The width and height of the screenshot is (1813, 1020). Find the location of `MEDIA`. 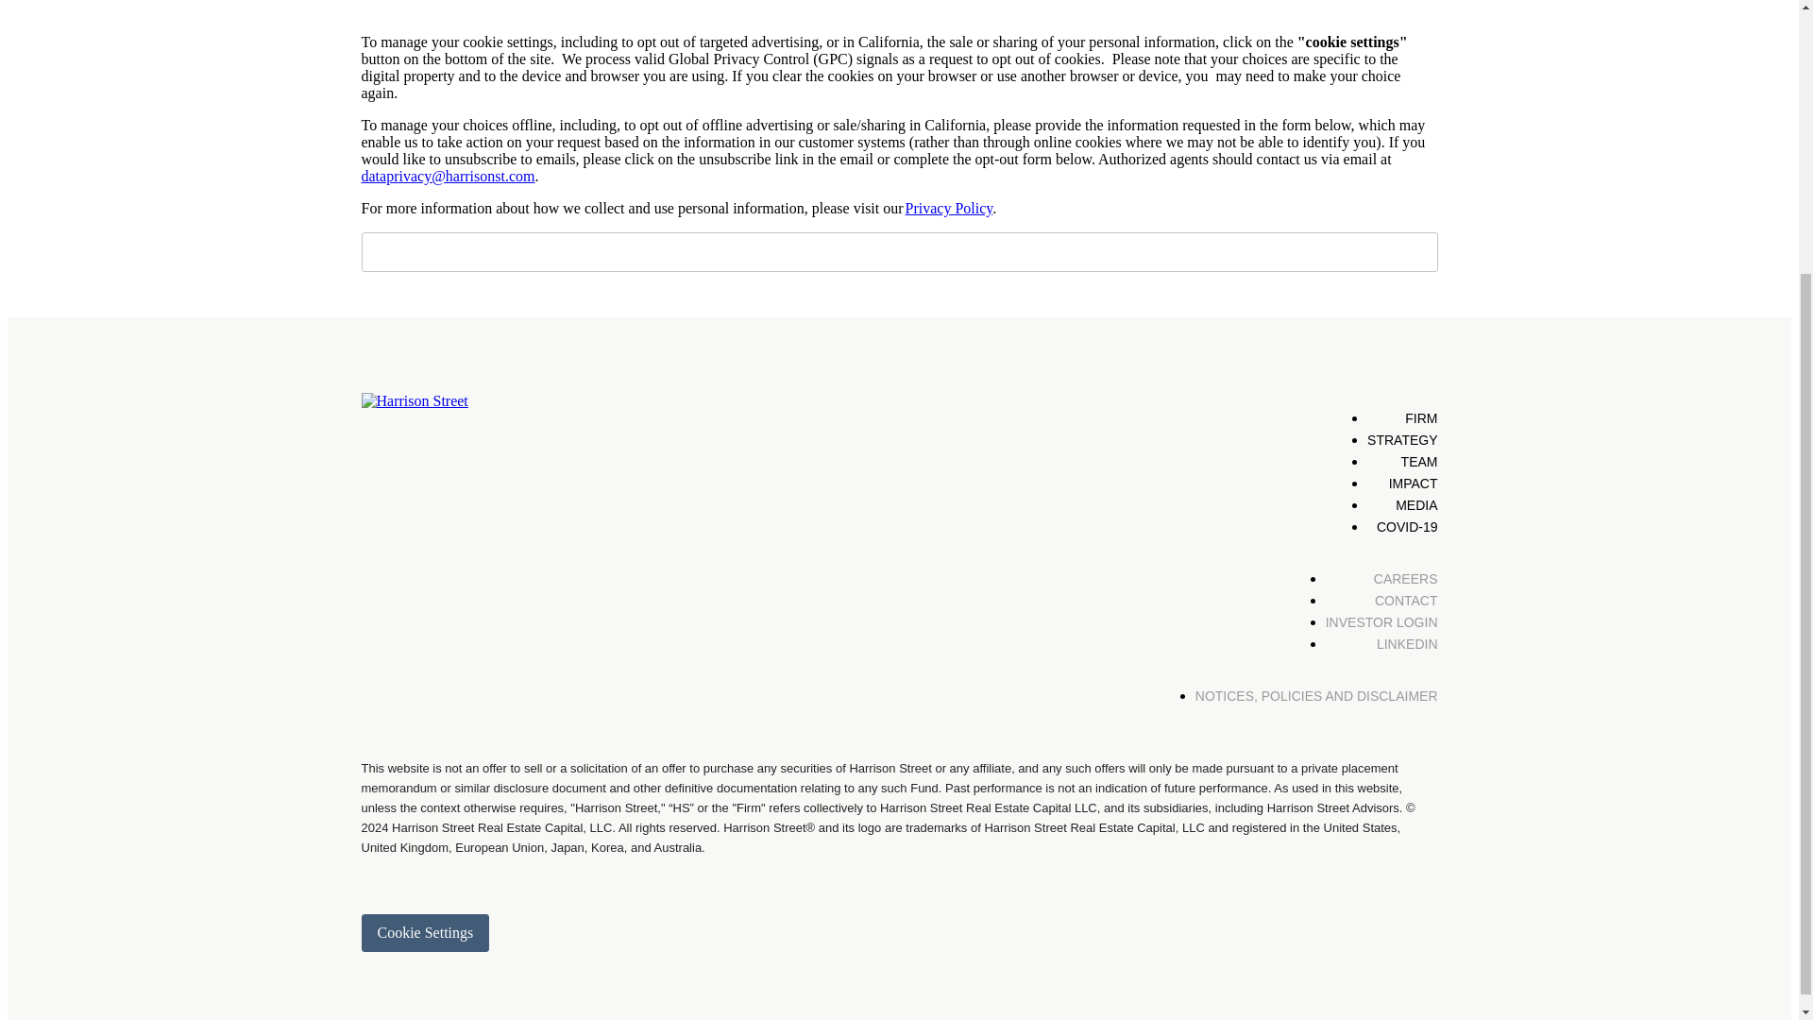

MEDIA is located at coordinates (1416, 505).